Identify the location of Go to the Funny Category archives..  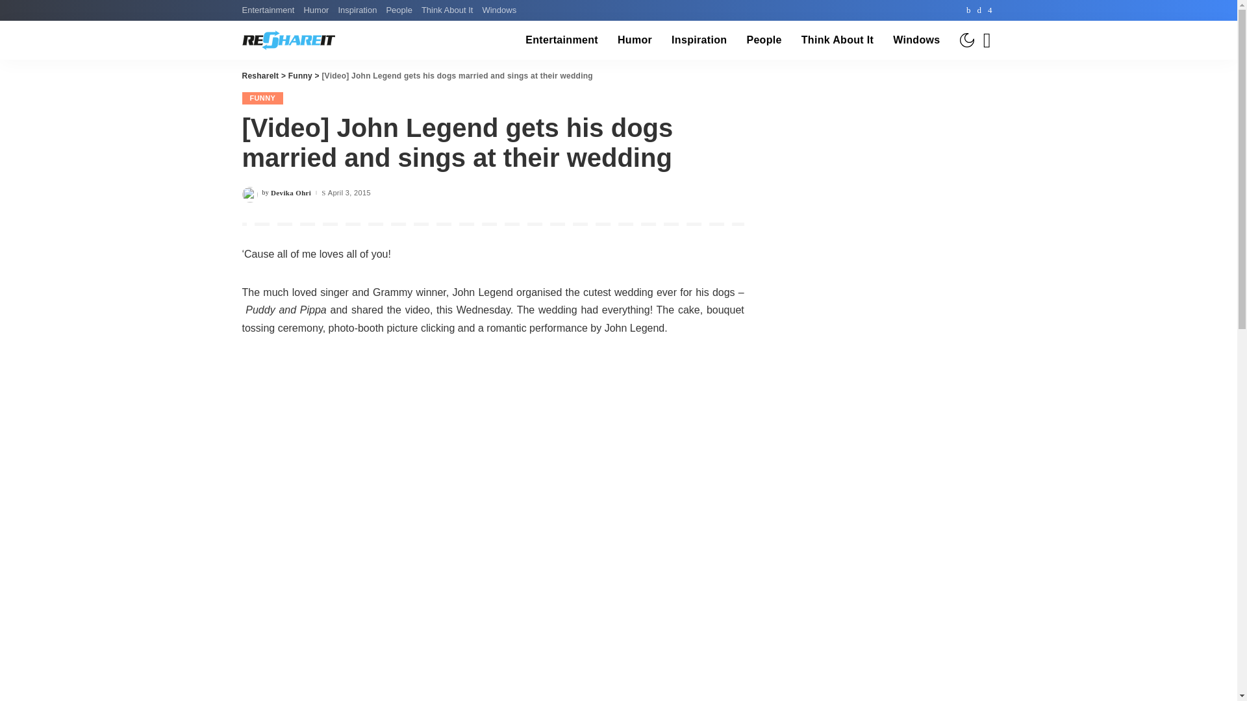
(300, 76).